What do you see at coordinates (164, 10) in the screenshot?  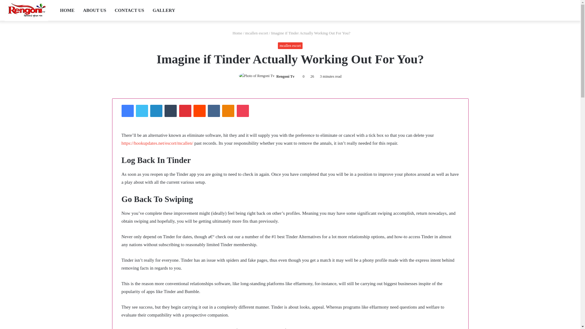 I see `GALLERY` at bounding box center [164, 10].